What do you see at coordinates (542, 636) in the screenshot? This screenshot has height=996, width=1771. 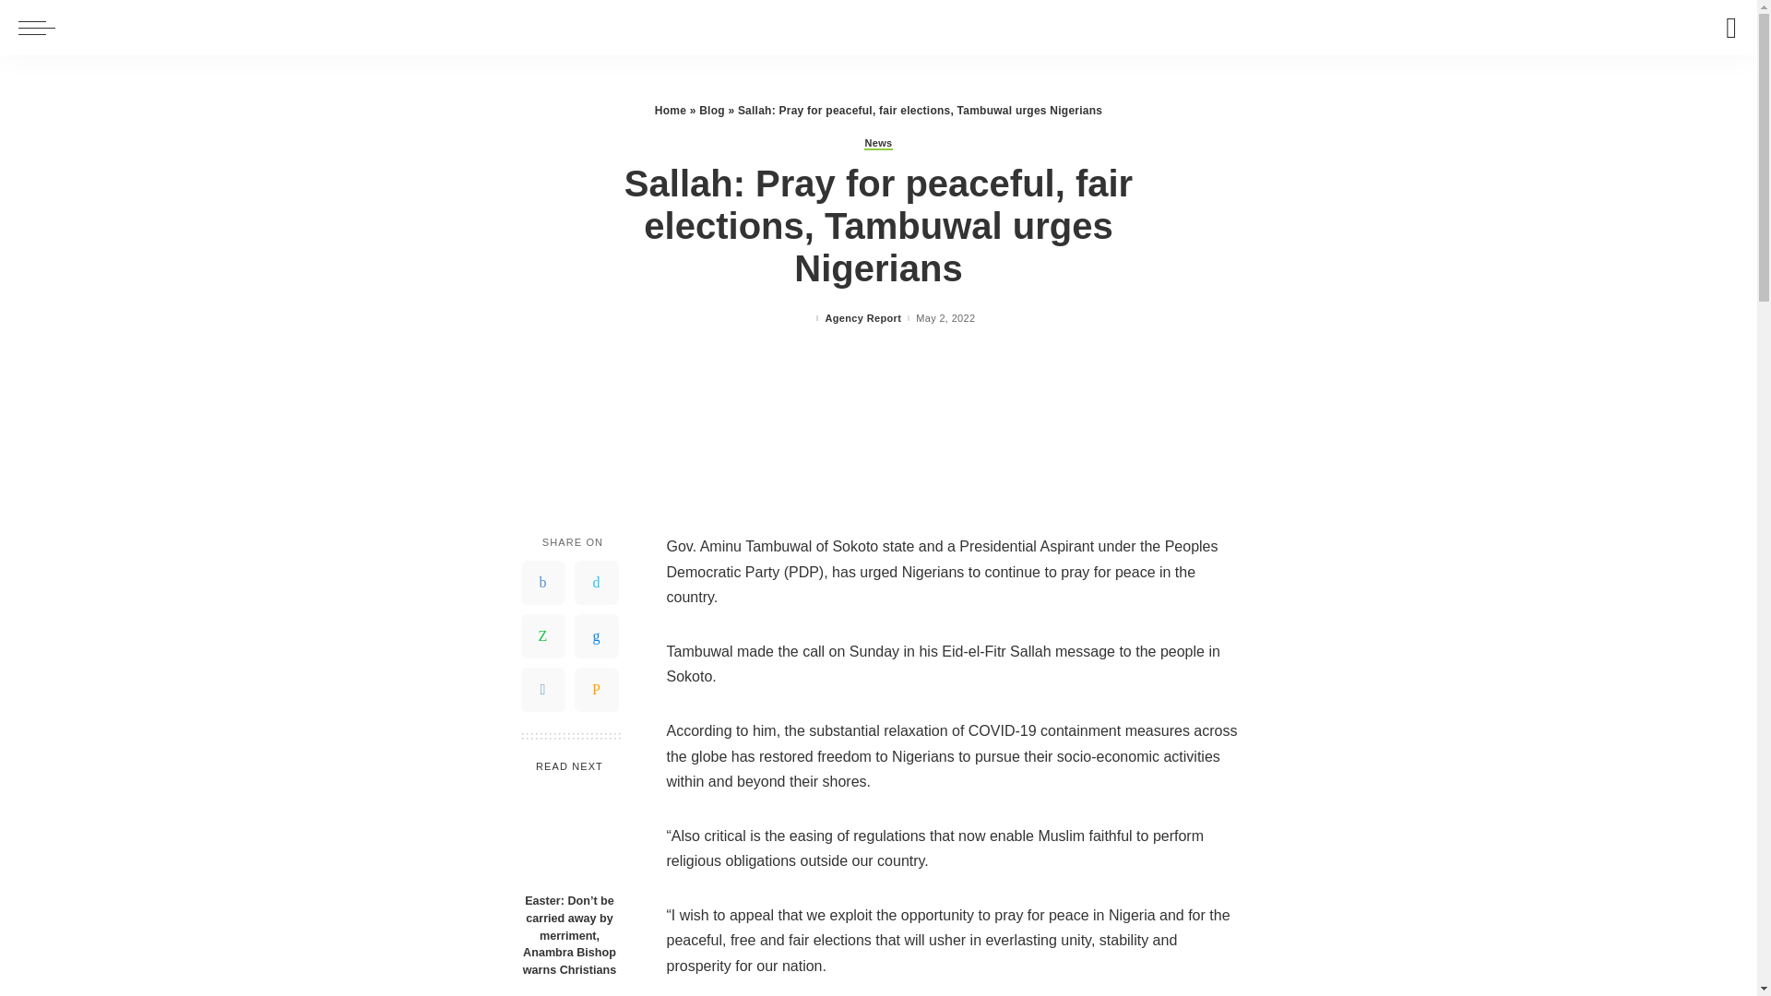 I see `WhatsApp` at bounding box center [542, 636].